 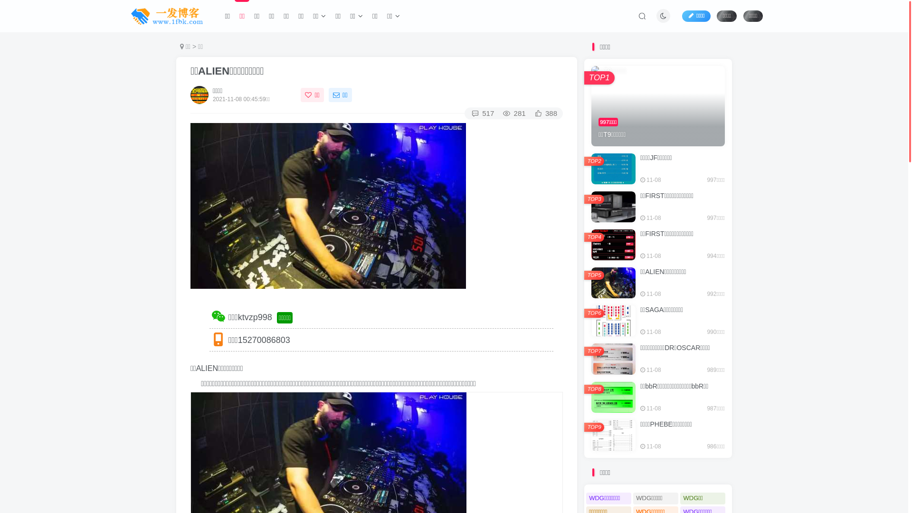 What do you see at coordinates (482, 113) in the screenshot?
I see `517` at bounding box center [482, 113].